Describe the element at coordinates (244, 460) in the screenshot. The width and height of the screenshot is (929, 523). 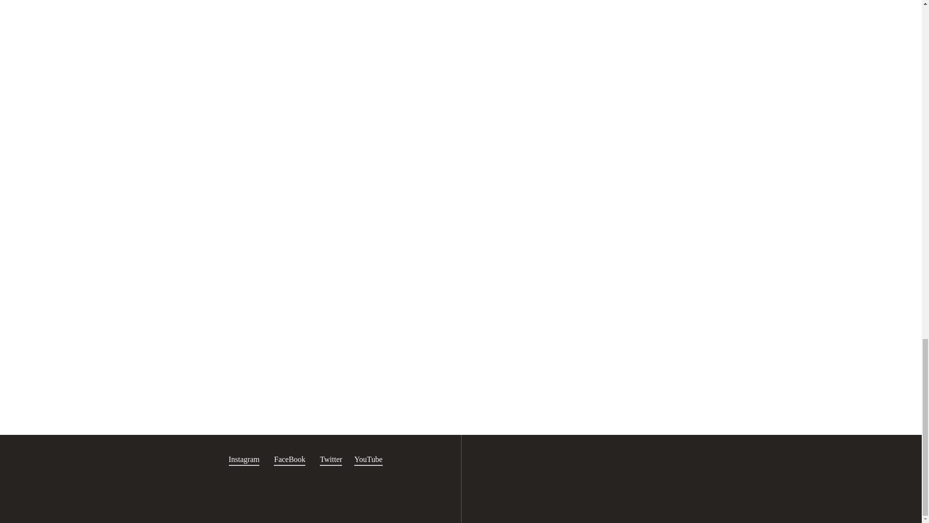
I see `Instagram` at that location.